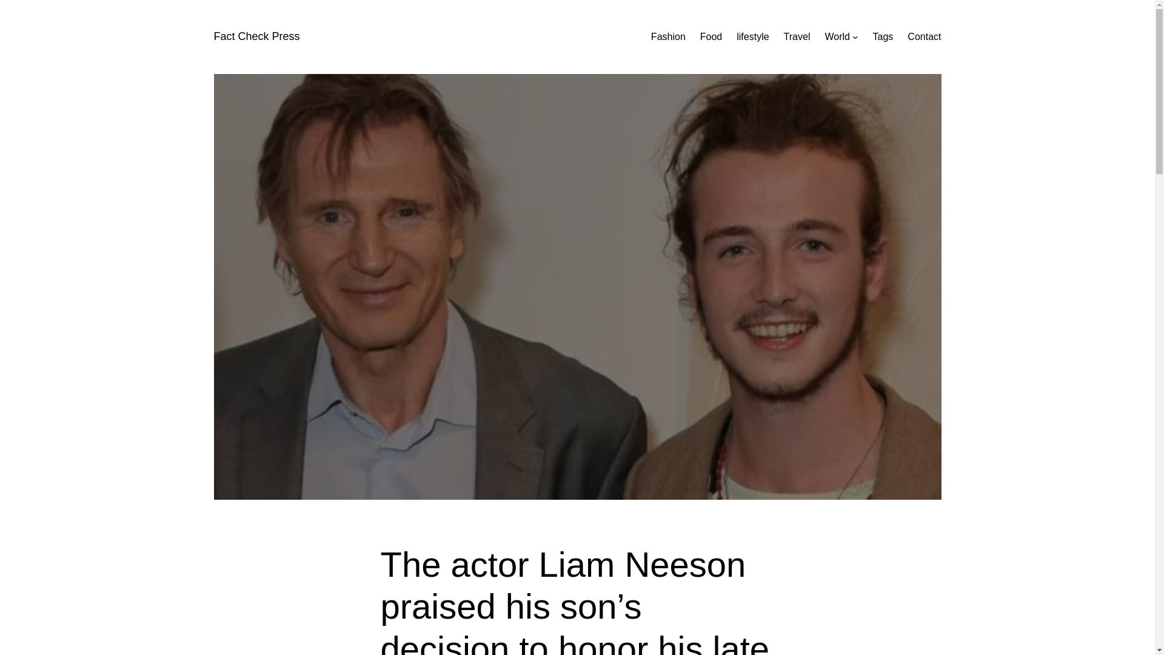 This screenshot has height=655, width=1164. Describe the element at coordinates (797, 36) in the screenshot. I see `Travel` at that location.